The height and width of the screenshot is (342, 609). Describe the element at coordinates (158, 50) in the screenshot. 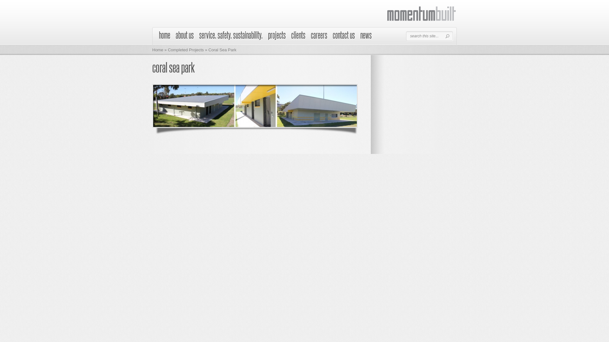

I see `Home` at that location.